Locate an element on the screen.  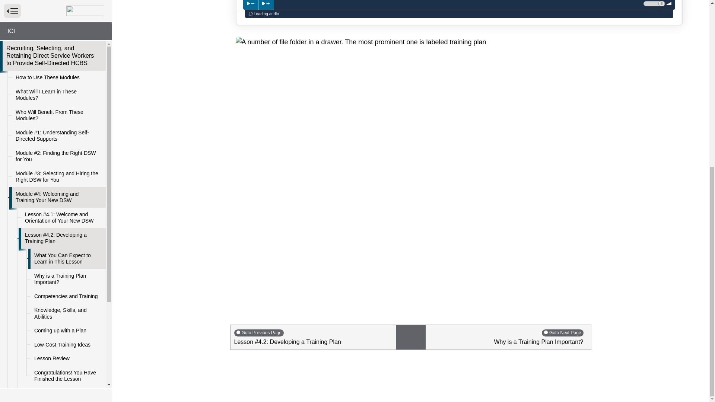
Low-Cost Training Ideas is located at coordinates (67, 63).